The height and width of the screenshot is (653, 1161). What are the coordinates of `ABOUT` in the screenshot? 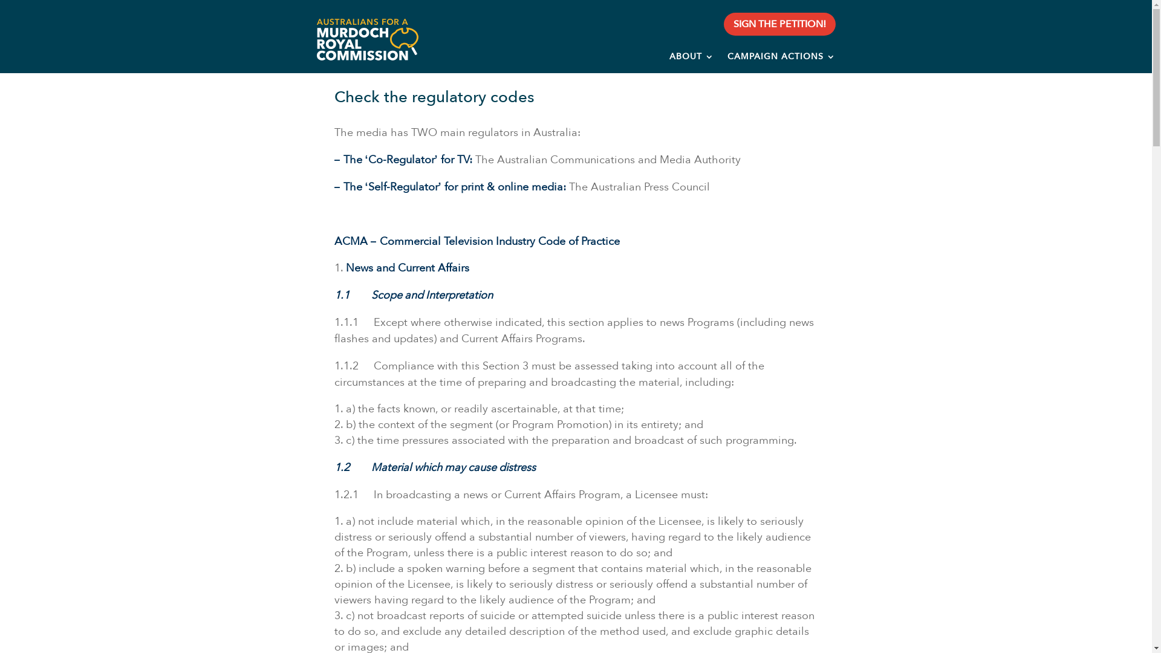 It's located at (692, 59).